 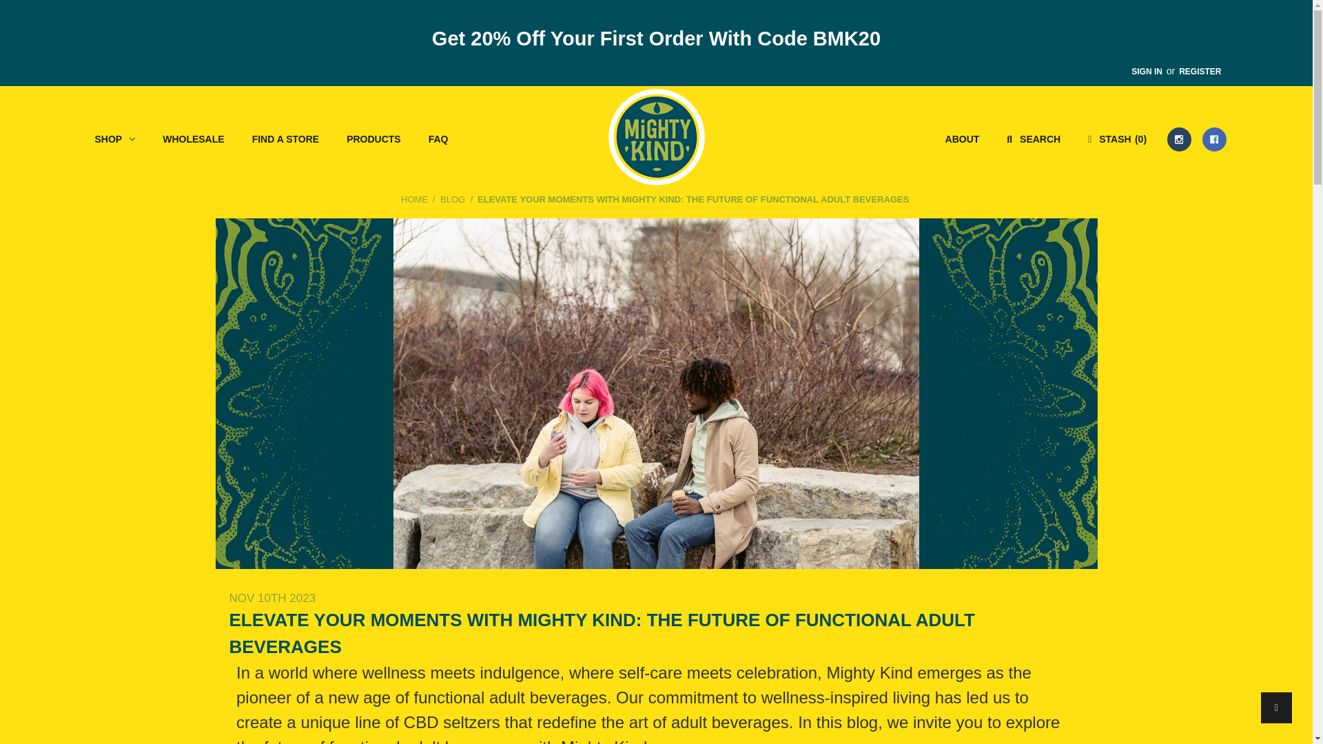 What do you see at coordinates (193, 139) in the screenshot?
I see `WHOLESALE` at bounding box center [193, 139].